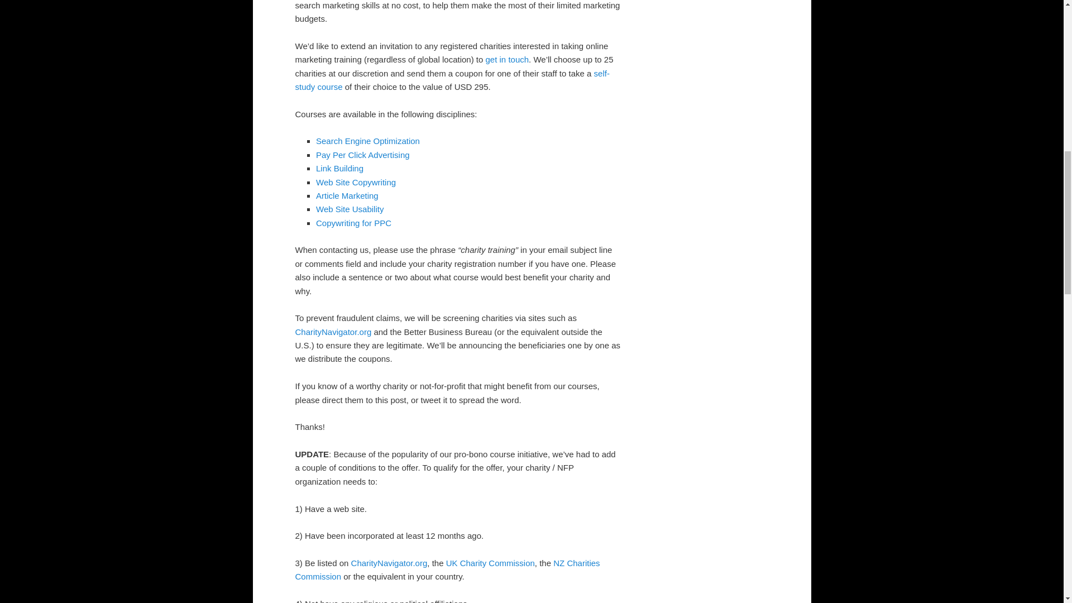 The width and height of the screenshot is (1072, 603). I want to click on Search Engine Optimization, so click(368, 141).